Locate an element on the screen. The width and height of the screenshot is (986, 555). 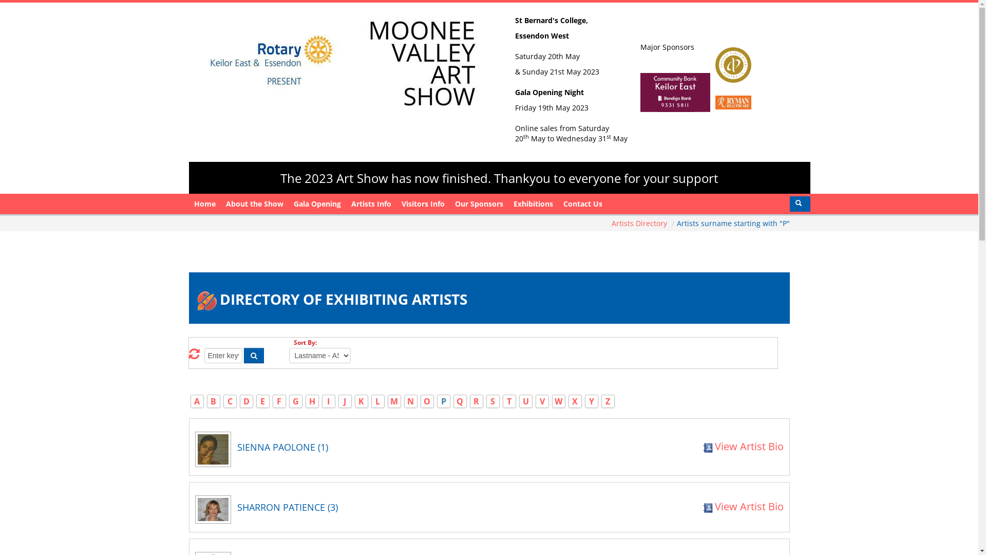
H is located at coordinates (312, 401).